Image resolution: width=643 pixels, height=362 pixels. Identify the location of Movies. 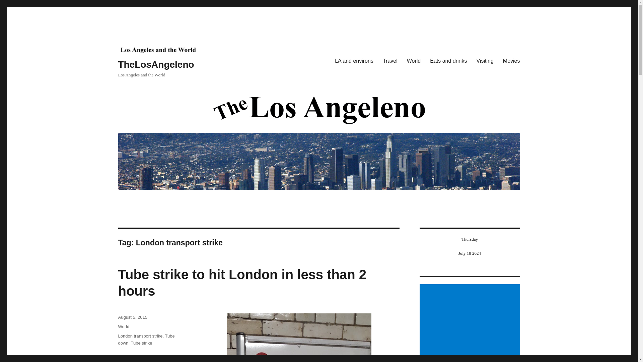
(511, 61).